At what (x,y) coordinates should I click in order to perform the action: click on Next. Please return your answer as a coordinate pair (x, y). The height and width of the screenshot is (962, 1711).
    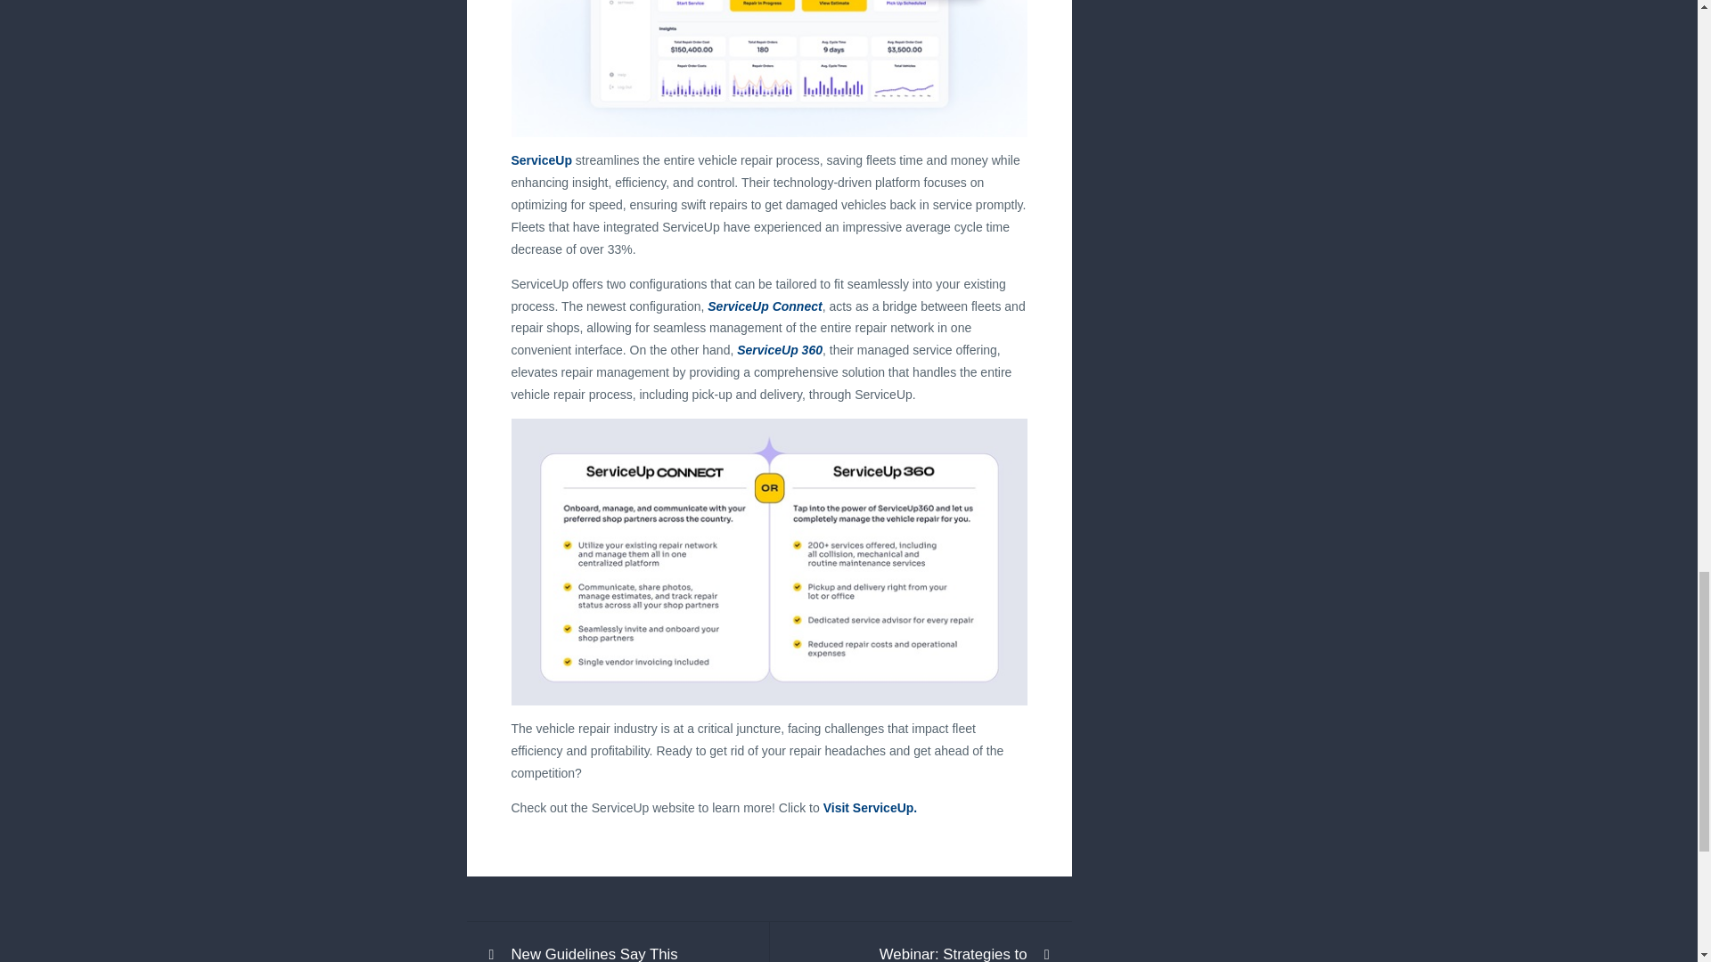
    Looking at the image, I should click on (924, 953).